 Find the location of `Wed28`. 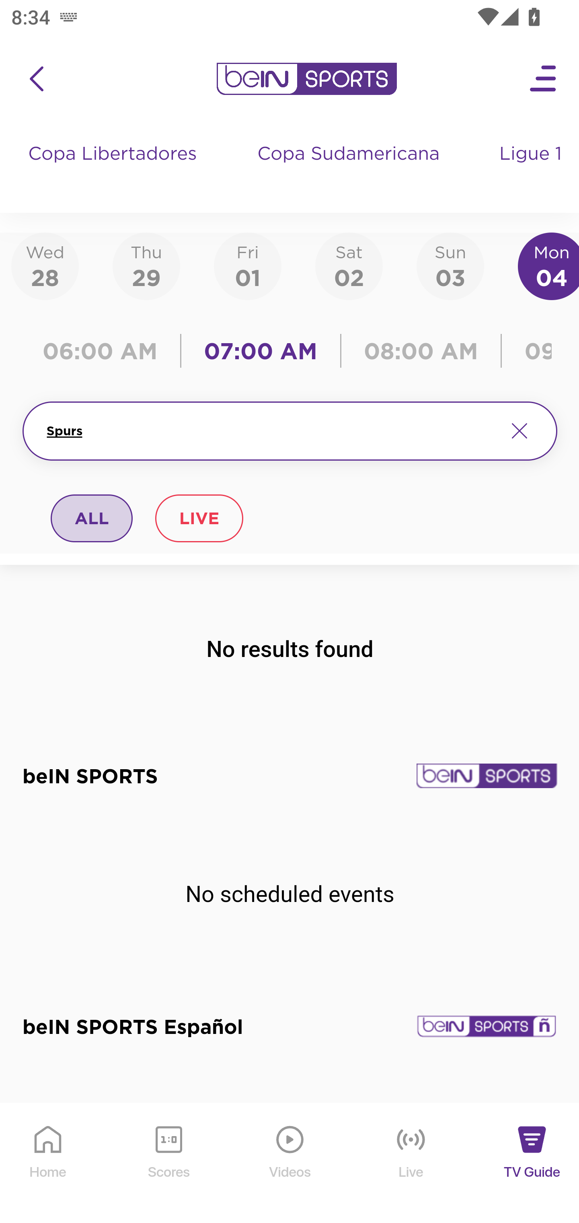

Wed28 is located at coordinates (45, 266).